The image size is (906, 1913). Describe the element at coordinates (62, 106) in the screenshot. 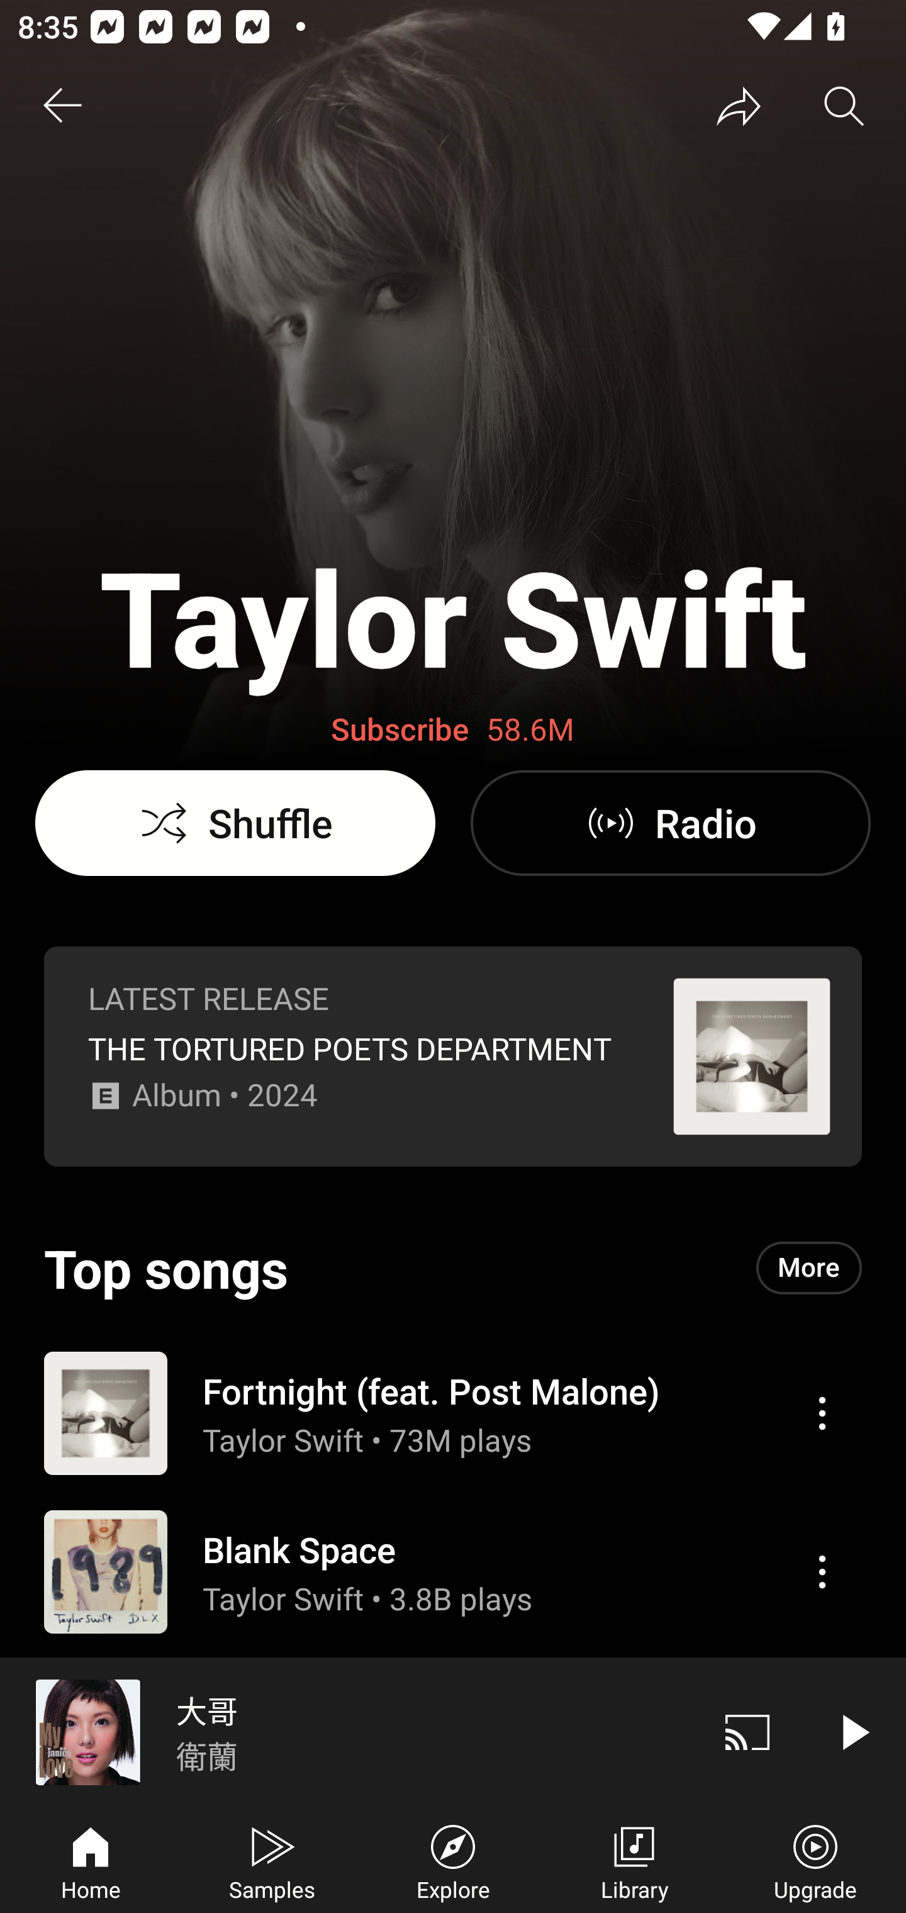

I see `Back` at that location.